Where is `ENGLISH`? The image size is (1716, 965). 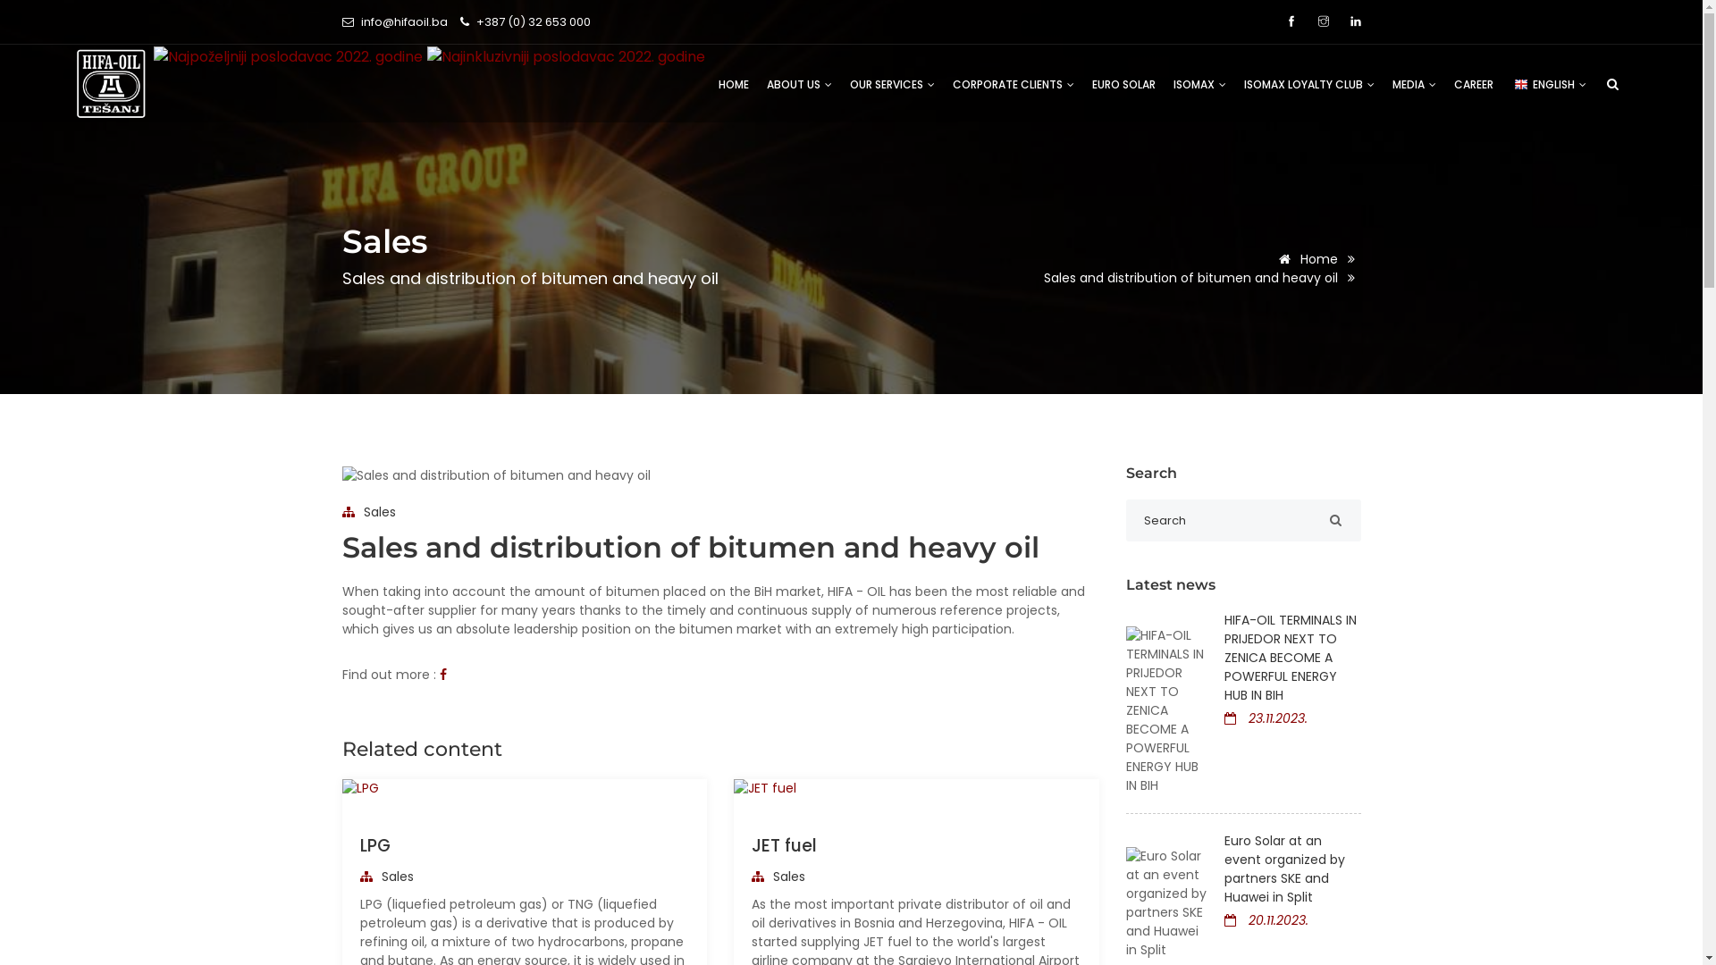
ENGLISH is located at coordinates (1550, 84).